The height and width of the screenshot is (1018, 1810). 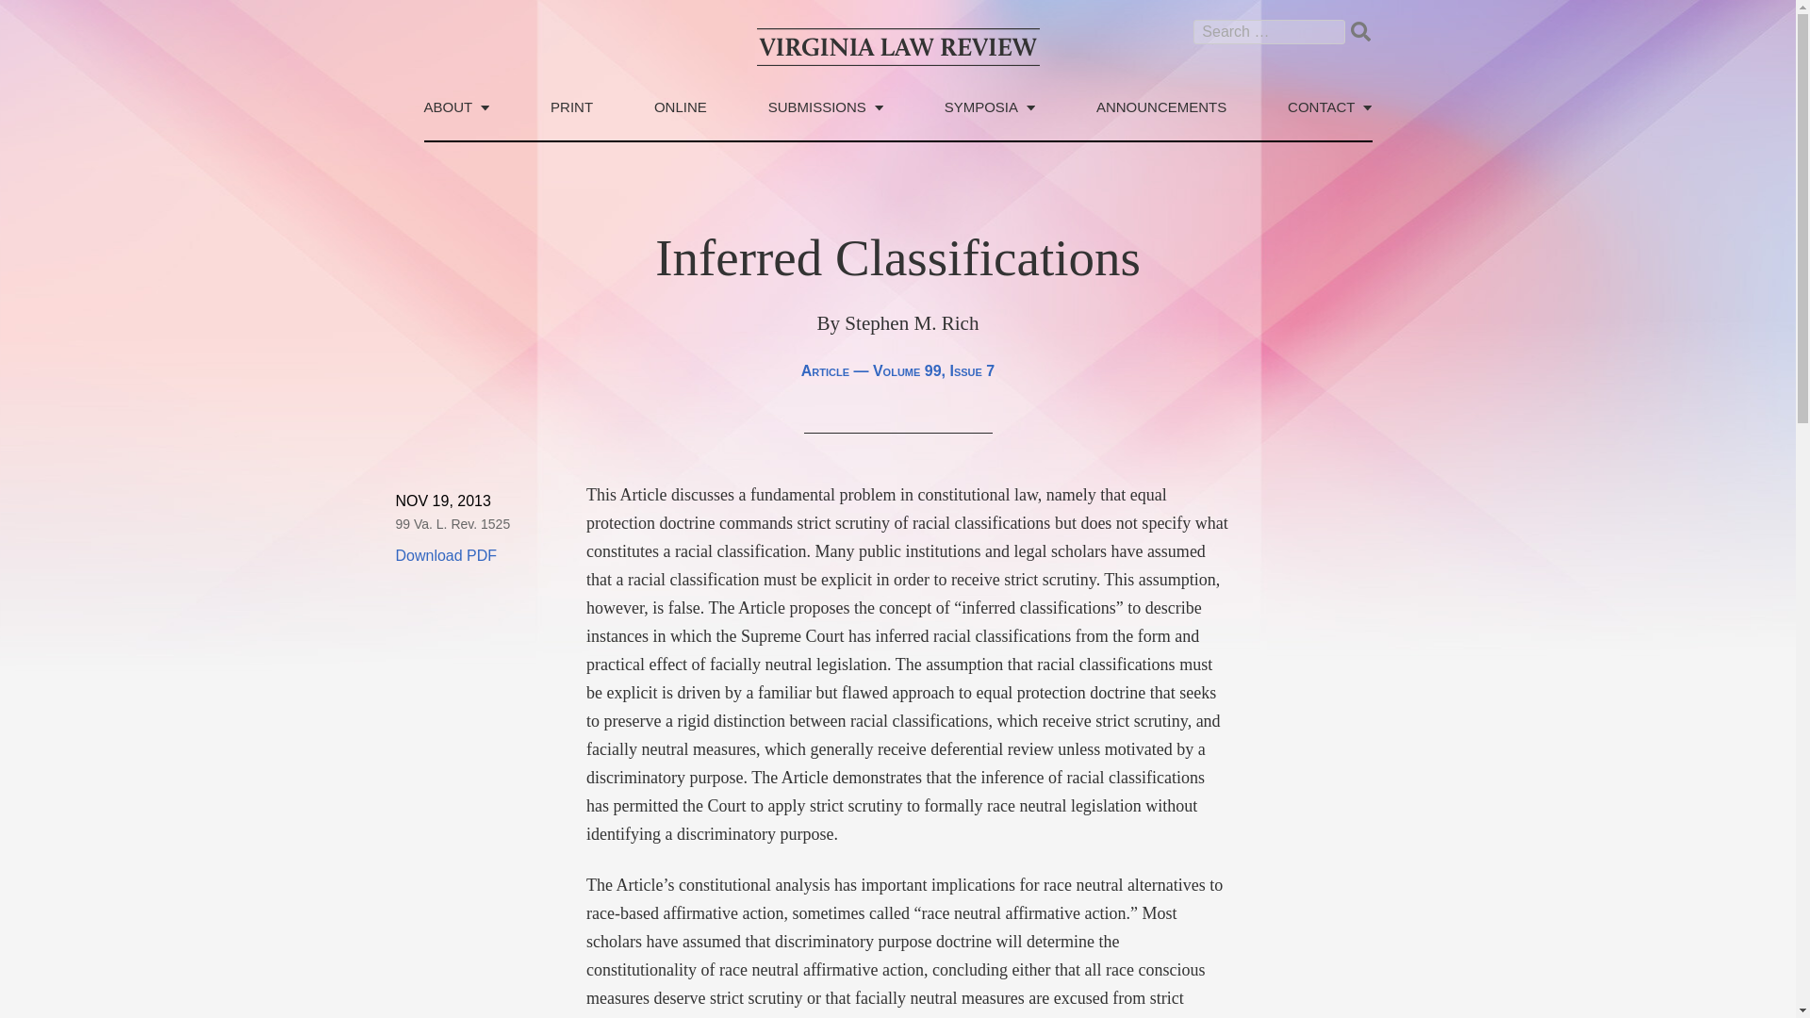 I want to click on Download PDF, so click(x=447, y=556).